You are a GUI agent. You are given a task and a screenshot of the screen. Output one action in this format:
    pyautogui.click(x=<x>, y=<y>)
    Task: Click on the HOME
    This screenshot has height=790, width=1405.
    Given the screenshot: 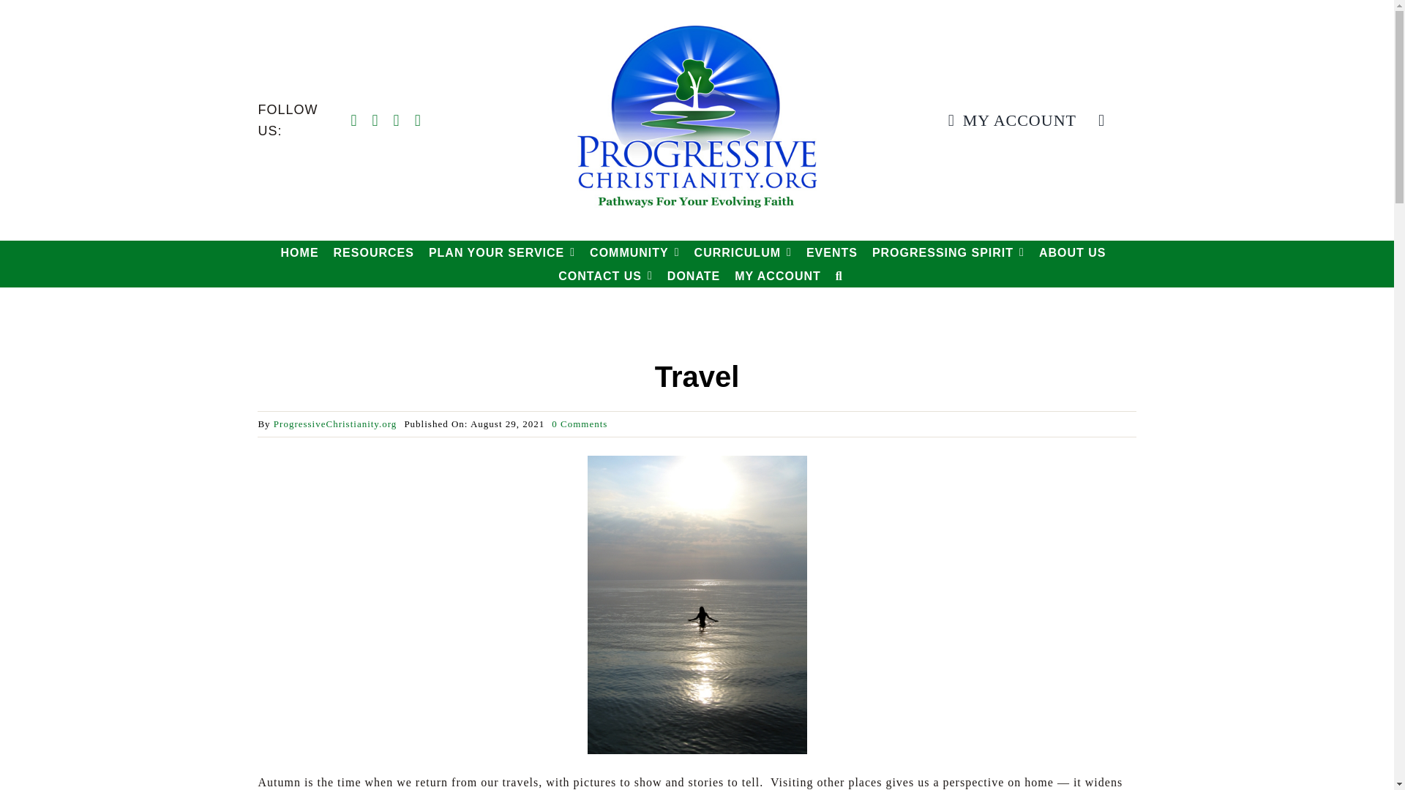 What is the action you would take?
    pyautogui.click(x=300, y=252)
    